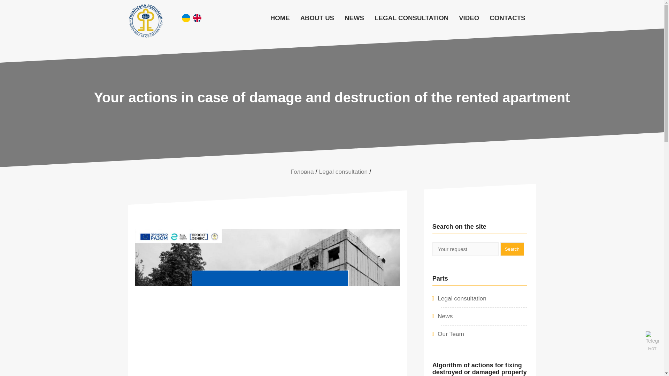  Describe the element at coordinates (354, 18) in the screenshot. I see `NEWS` at that location.